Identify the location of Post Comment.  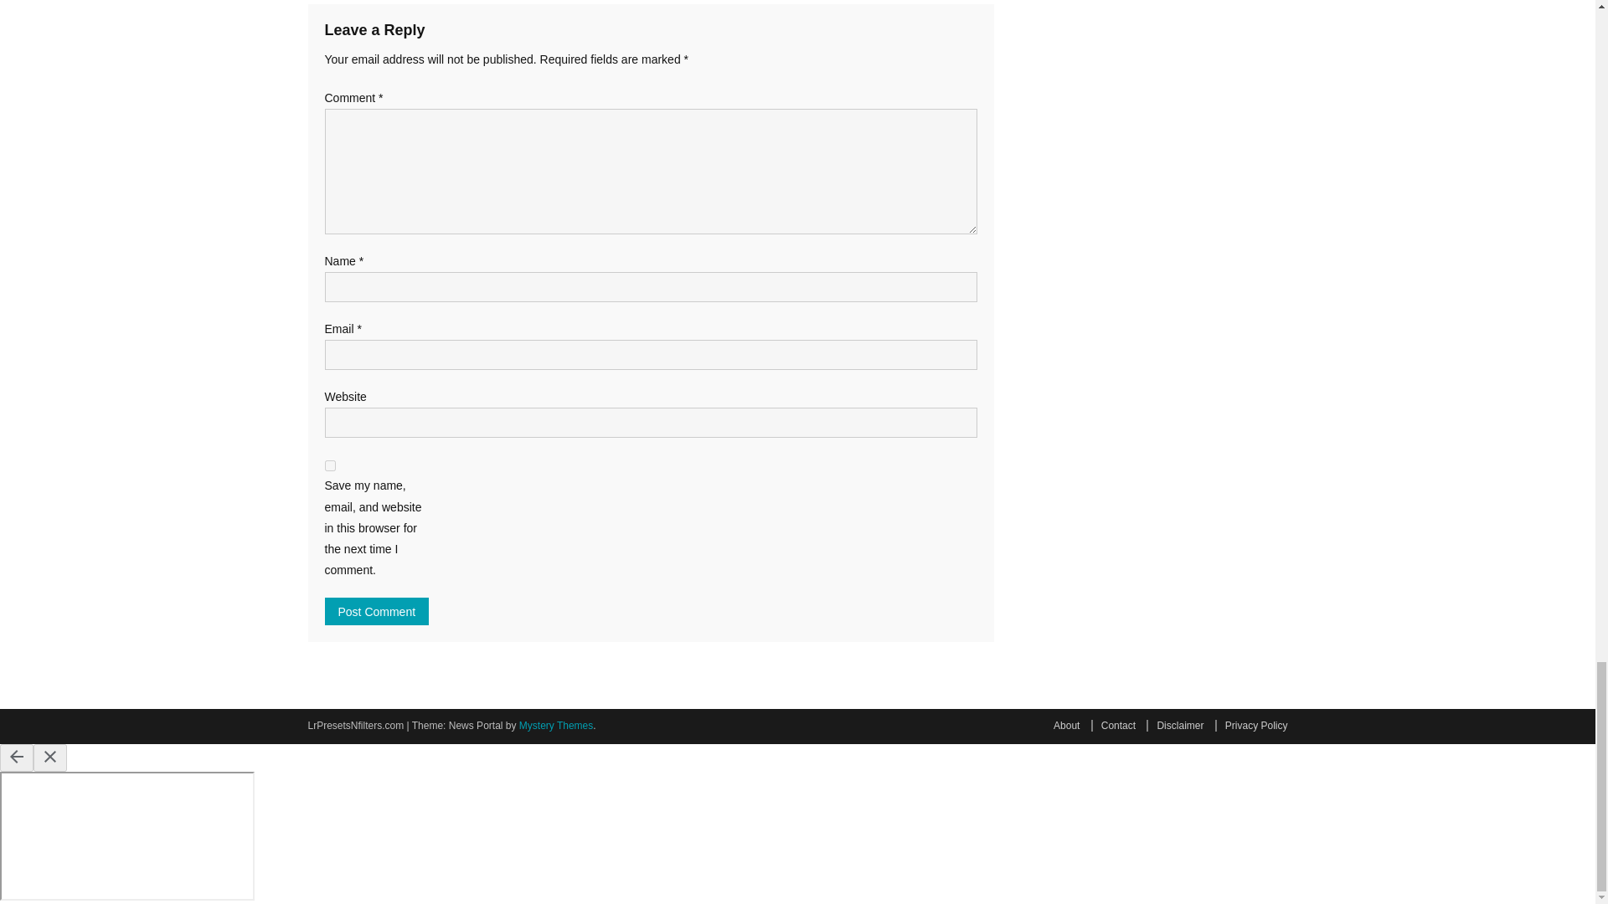
(377, 611).